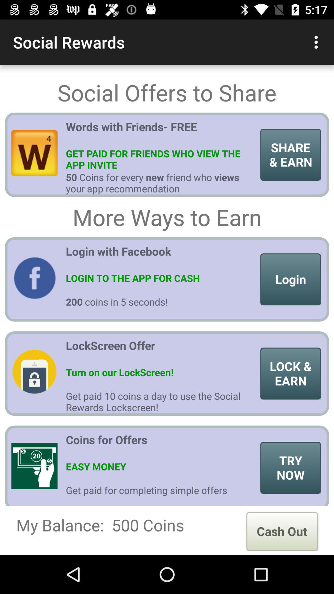  I want to click on press item to the left of the share & earn item, so click(161, 132).